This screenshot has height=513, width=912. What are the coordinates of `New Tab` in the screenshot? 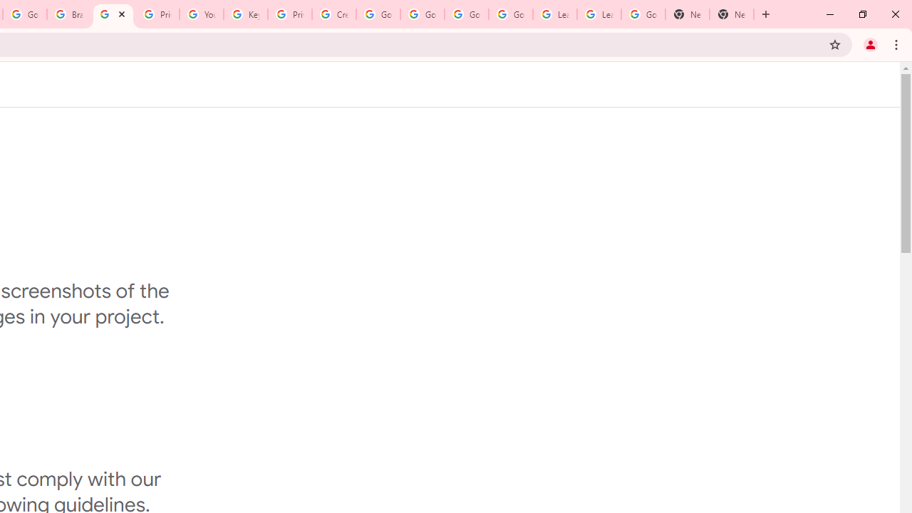 It's located at (731, 14).